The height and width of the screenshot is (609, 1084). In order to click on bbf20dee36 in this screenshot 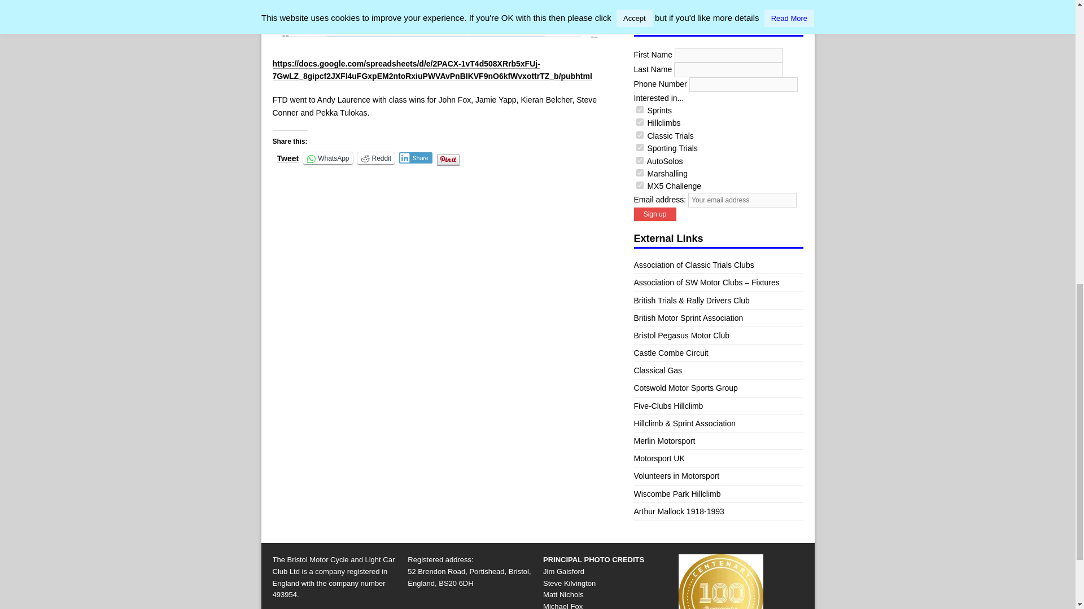, I will do `click(639, 173)`.